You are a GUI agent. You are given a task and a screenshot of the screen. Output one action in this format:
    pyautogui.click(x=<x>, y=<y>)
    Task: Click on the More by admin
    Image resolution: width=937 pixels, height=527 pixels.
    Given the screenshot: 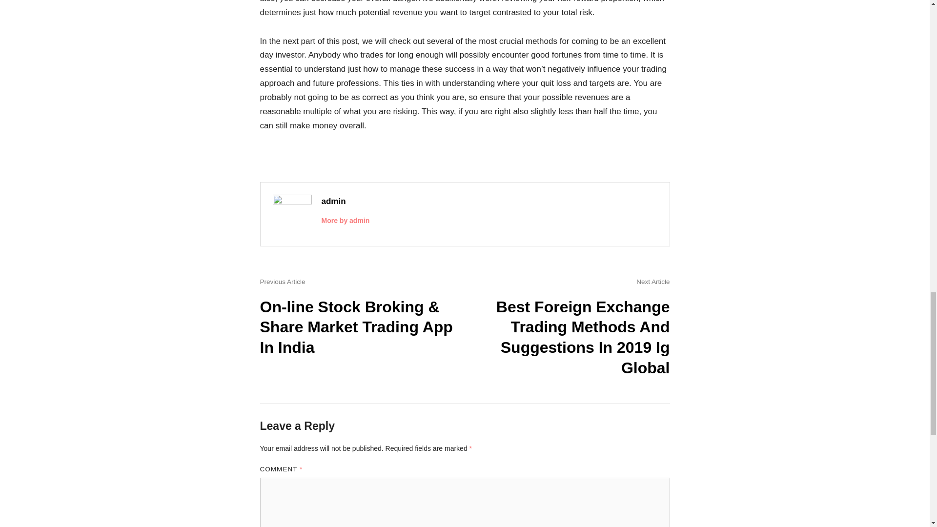 What is the action you would take?
    pyautogui.click(x=345, y=221)
    